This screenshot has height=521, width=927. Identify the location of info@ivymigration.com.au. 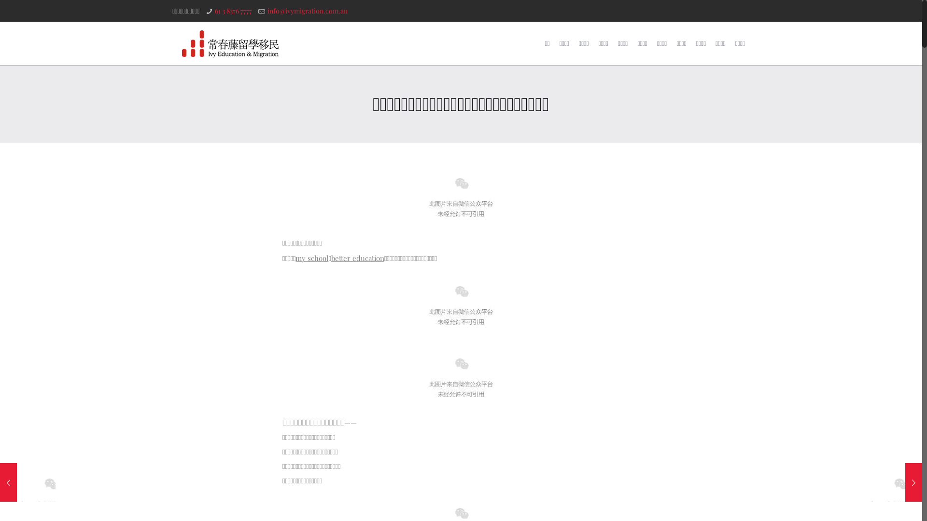
(308, 11).